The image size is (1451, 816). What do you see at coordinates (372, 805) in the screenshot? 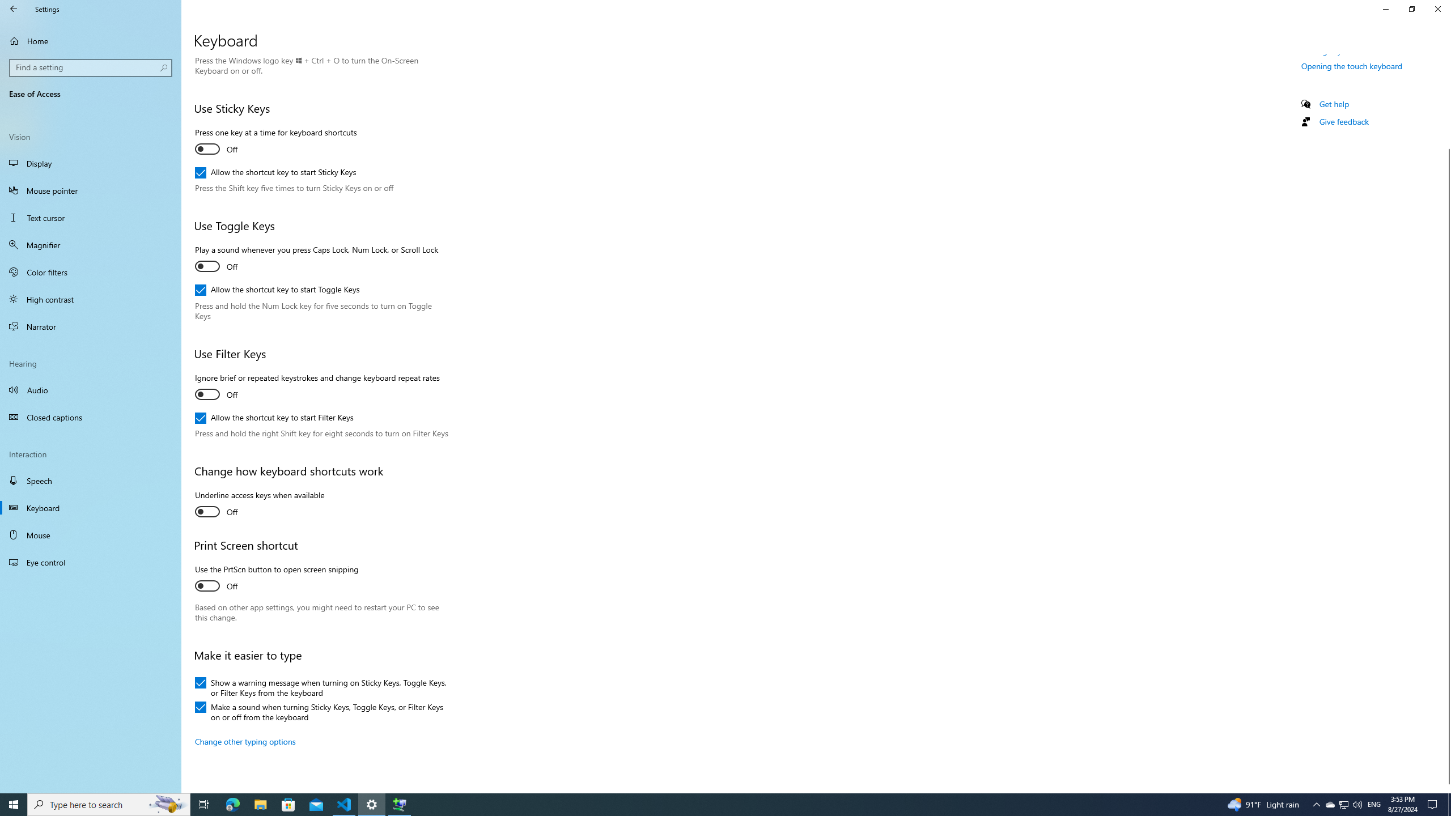
I see `Settings - 1 running window` at bounding box center [372, 805].